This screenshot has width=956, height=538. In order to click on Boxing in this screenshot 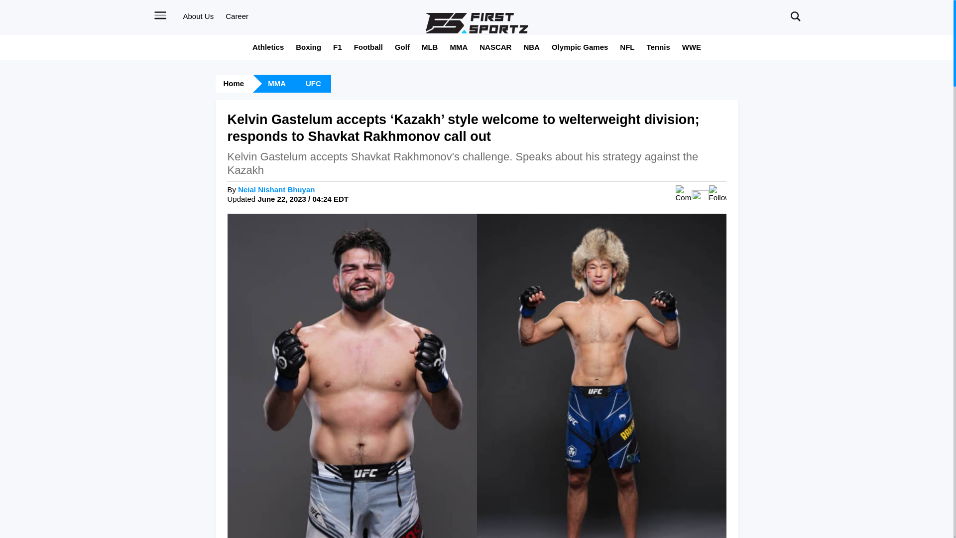, I will do `click(308, 47)`.